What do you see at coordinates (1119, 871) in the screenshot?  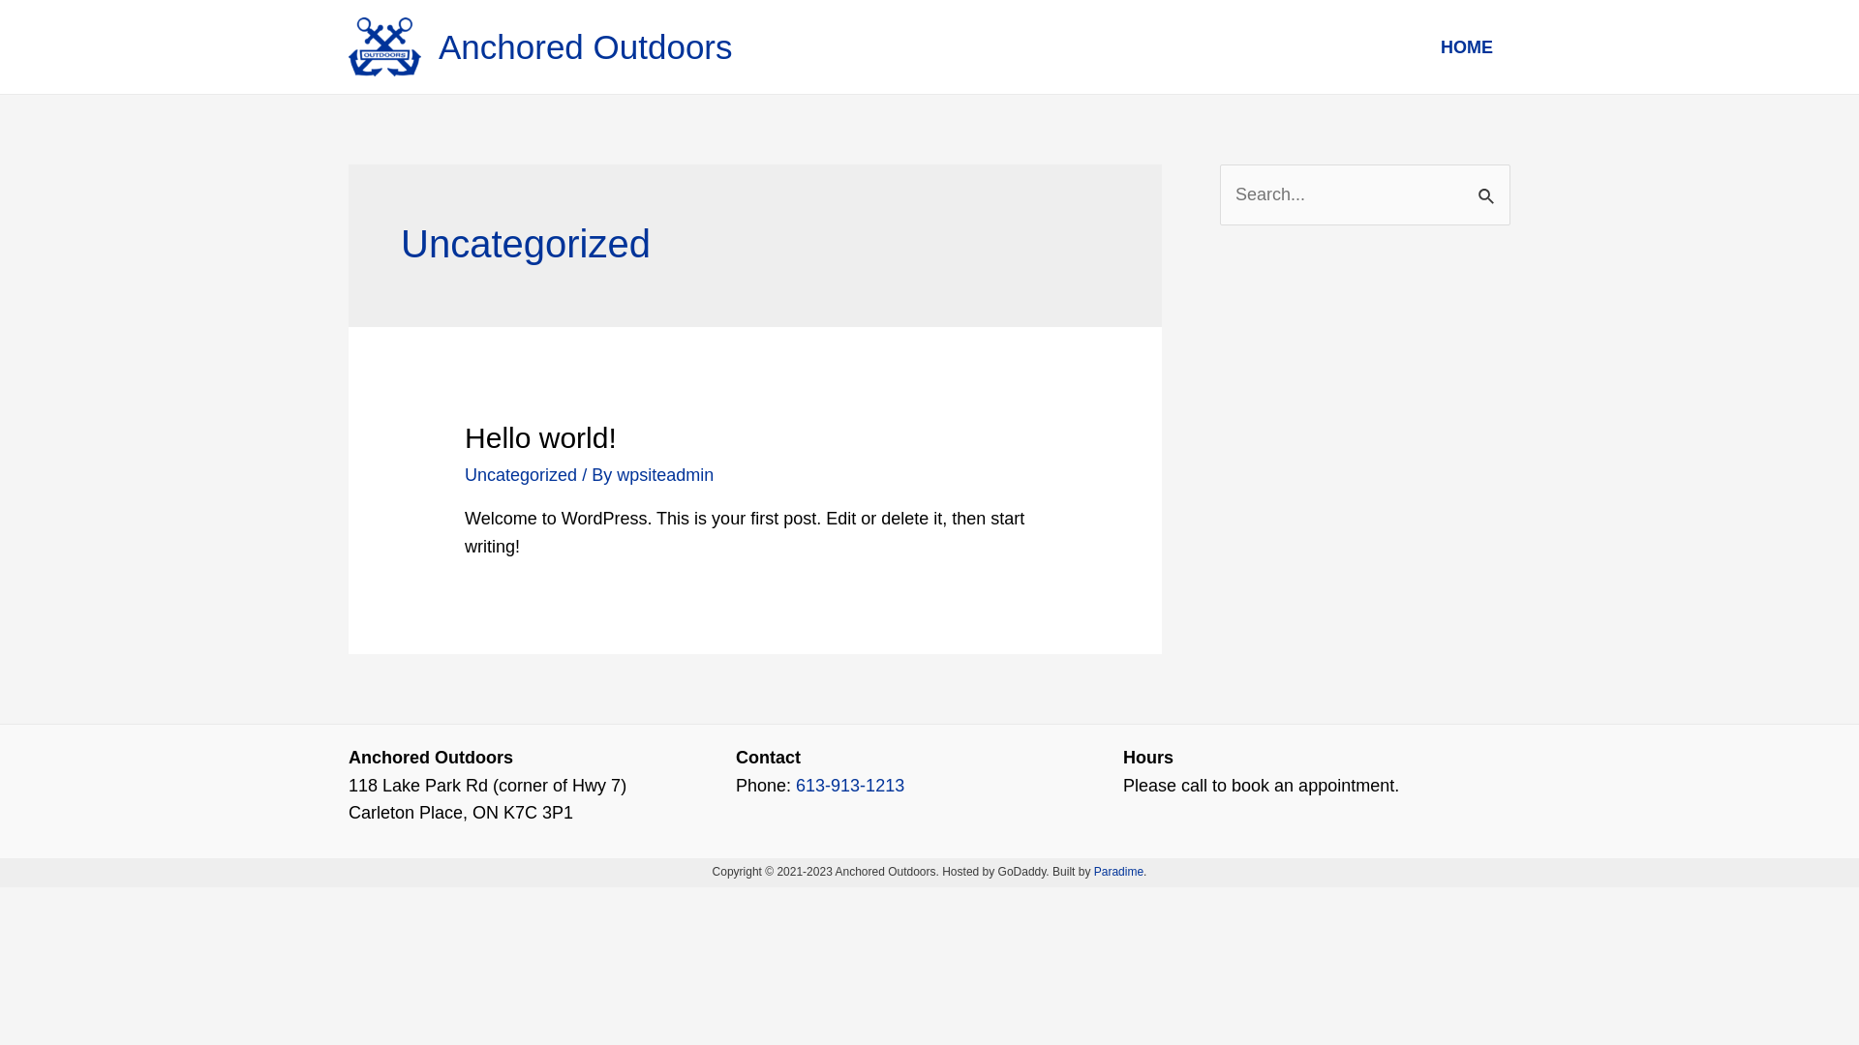 I see `Paradime` at bounding box center [1119, 871].